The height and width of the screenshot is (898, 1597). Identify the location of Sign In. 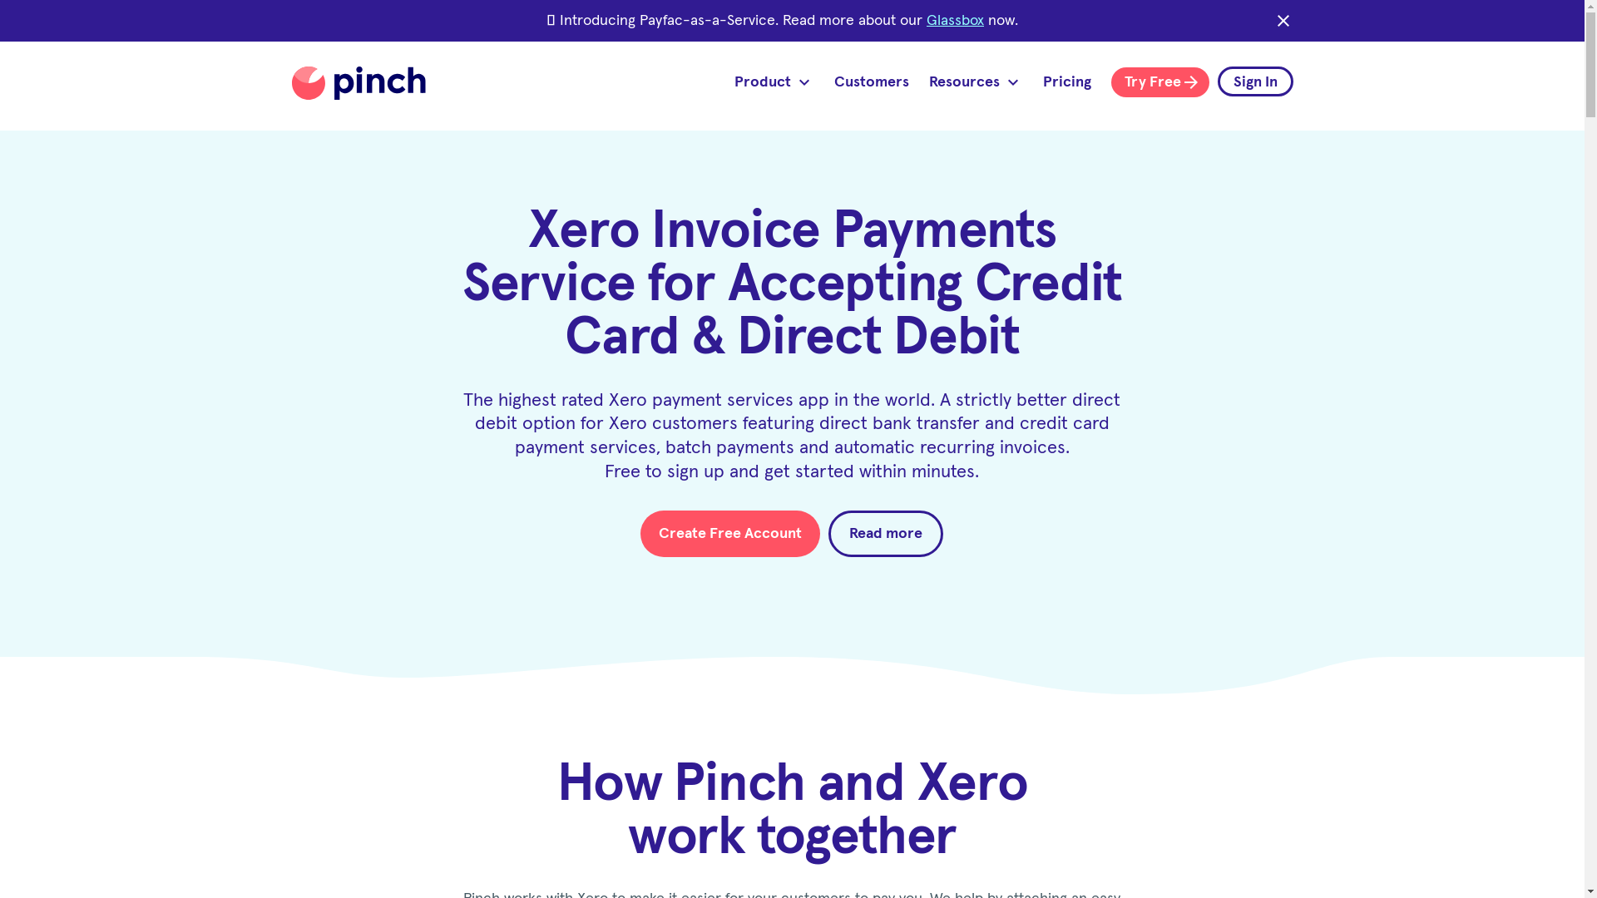
(1256, 81).